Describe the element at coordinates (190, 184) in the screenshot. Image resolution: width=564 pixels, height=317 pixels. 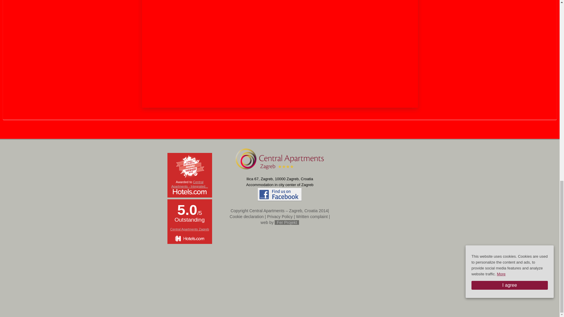
I see `Central Apartments - Integrated hotel` at that location.